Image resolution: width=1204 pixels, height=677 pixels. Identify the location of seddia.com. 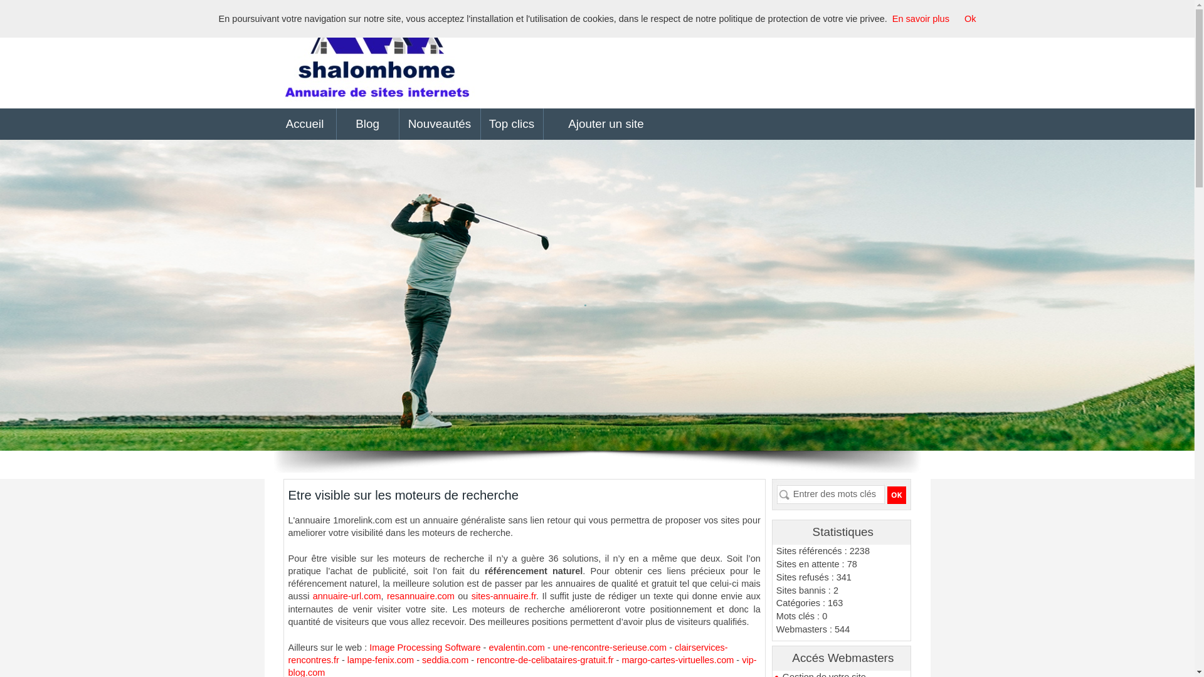
(445, 660).